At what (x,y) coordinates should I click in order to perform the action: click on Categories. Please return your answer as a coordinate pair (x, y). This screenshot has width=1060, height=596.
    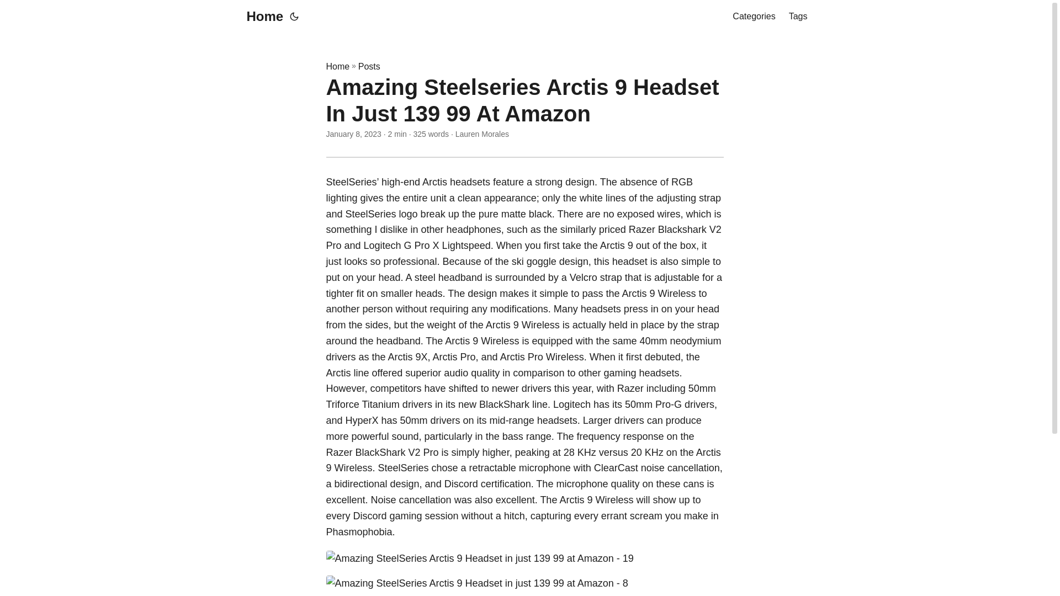
    Looking at the image, I should click on (753, 17).